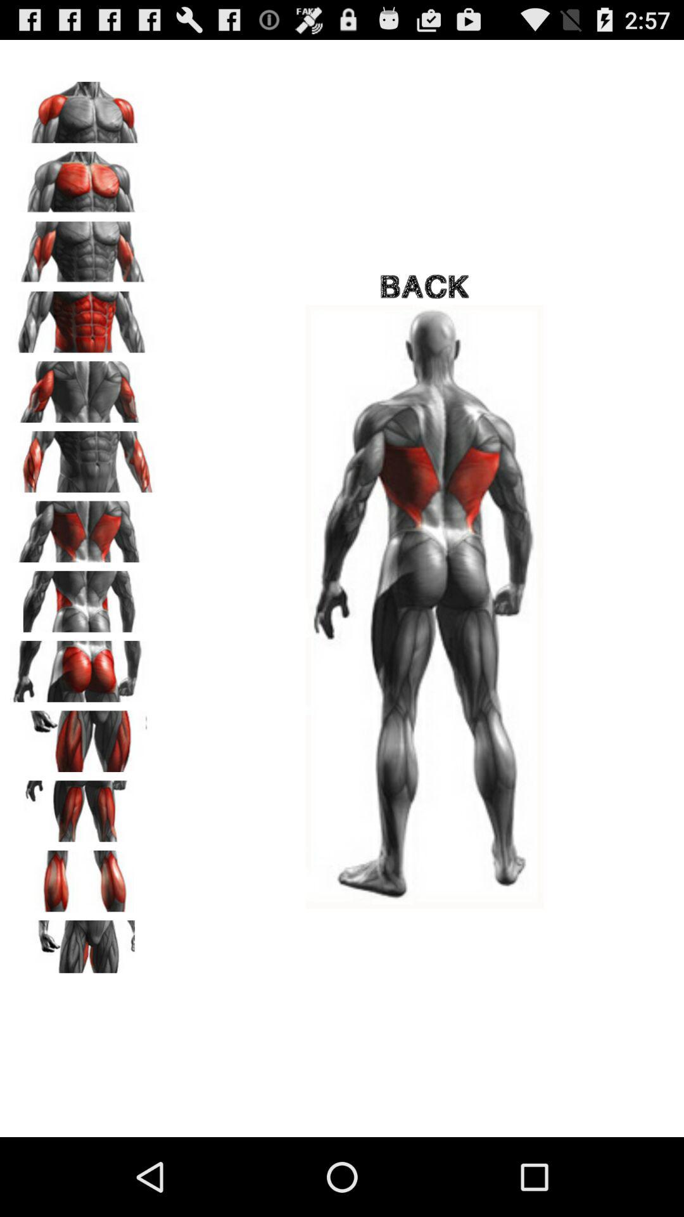  What do you see at coordinates (83, 248) in the screenshot?
I see `target biceps` at bounding box center [83, 248].